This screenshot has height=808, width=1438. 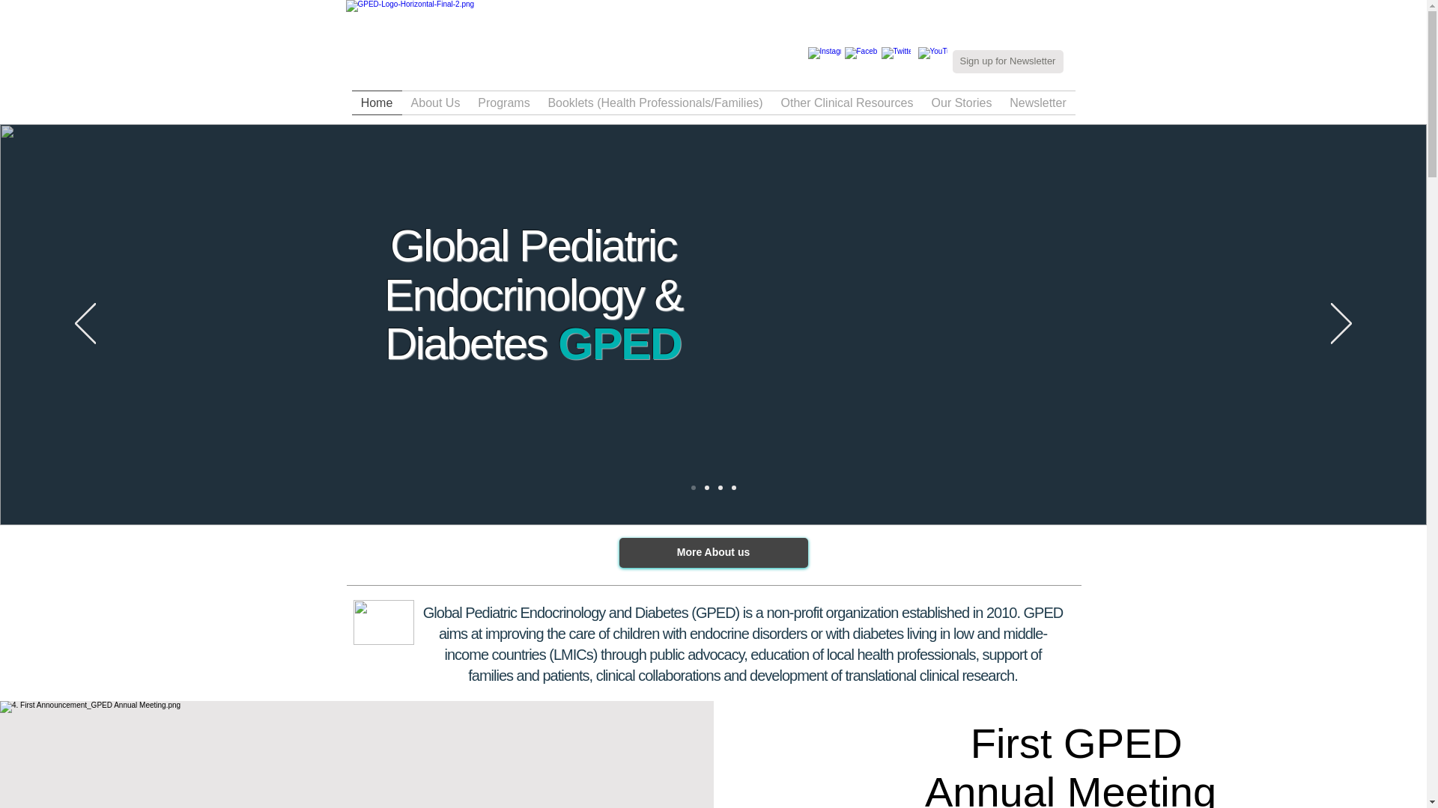 What do you see at coordinates (962, 102) in the screenshot?
I see `Our Stories` at bounding box center [962, 102].